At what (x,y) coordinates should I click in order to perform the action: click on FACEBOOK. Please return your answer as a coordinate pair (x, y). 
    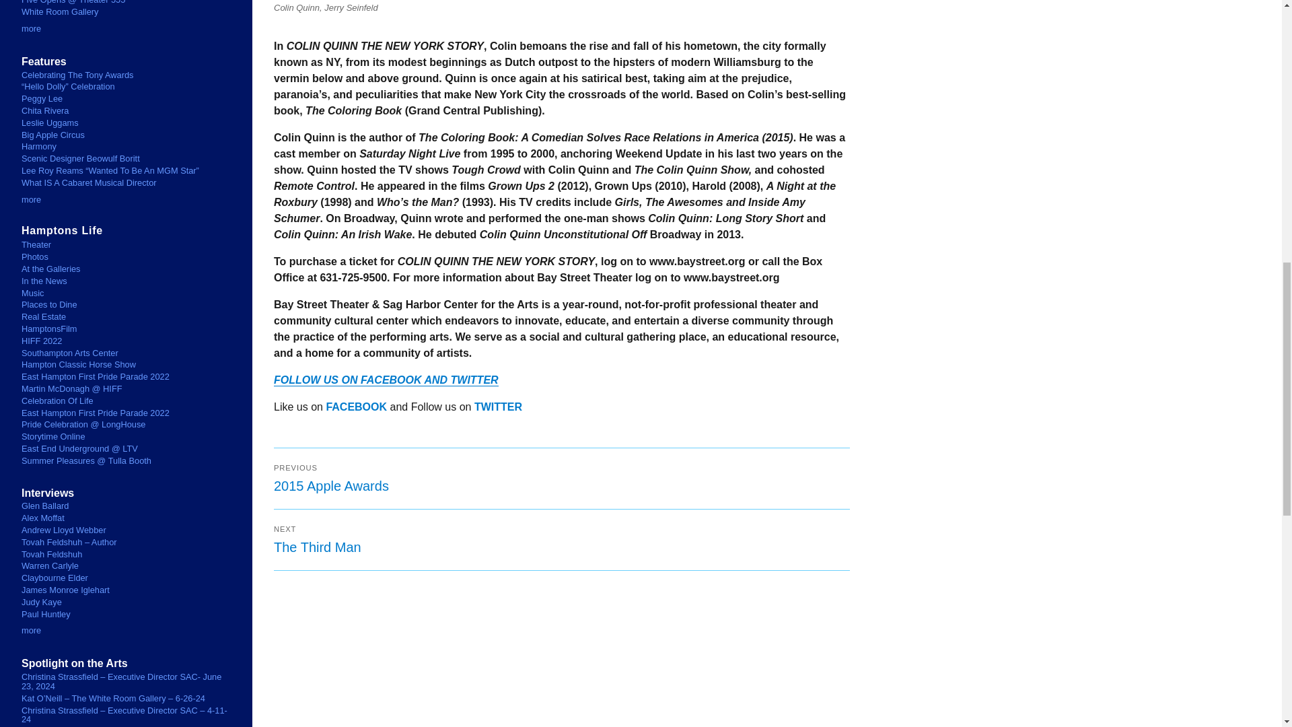
    Looking at the image, I should click on (498, 407).